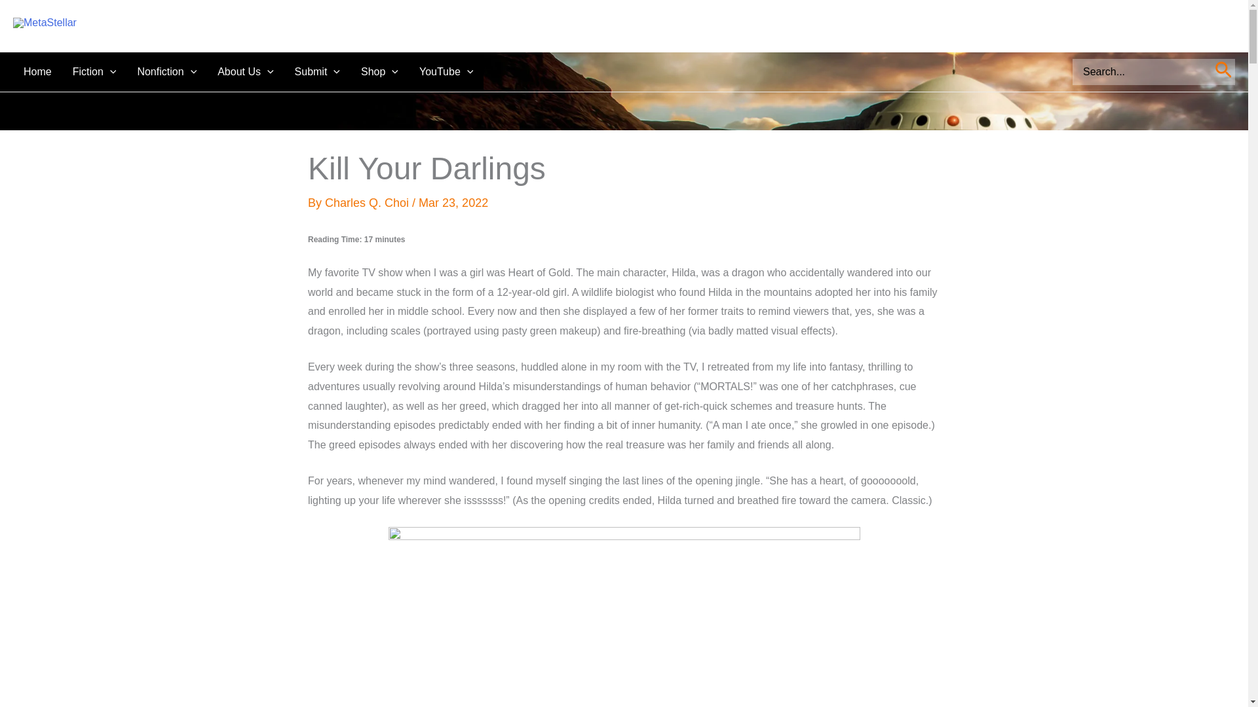 The height and width of the screenshot is (707, 1258). Describe the element at coordinates (368, 203) in the screenshot. I see `View all posts by Charles Q. Choi` at that location.